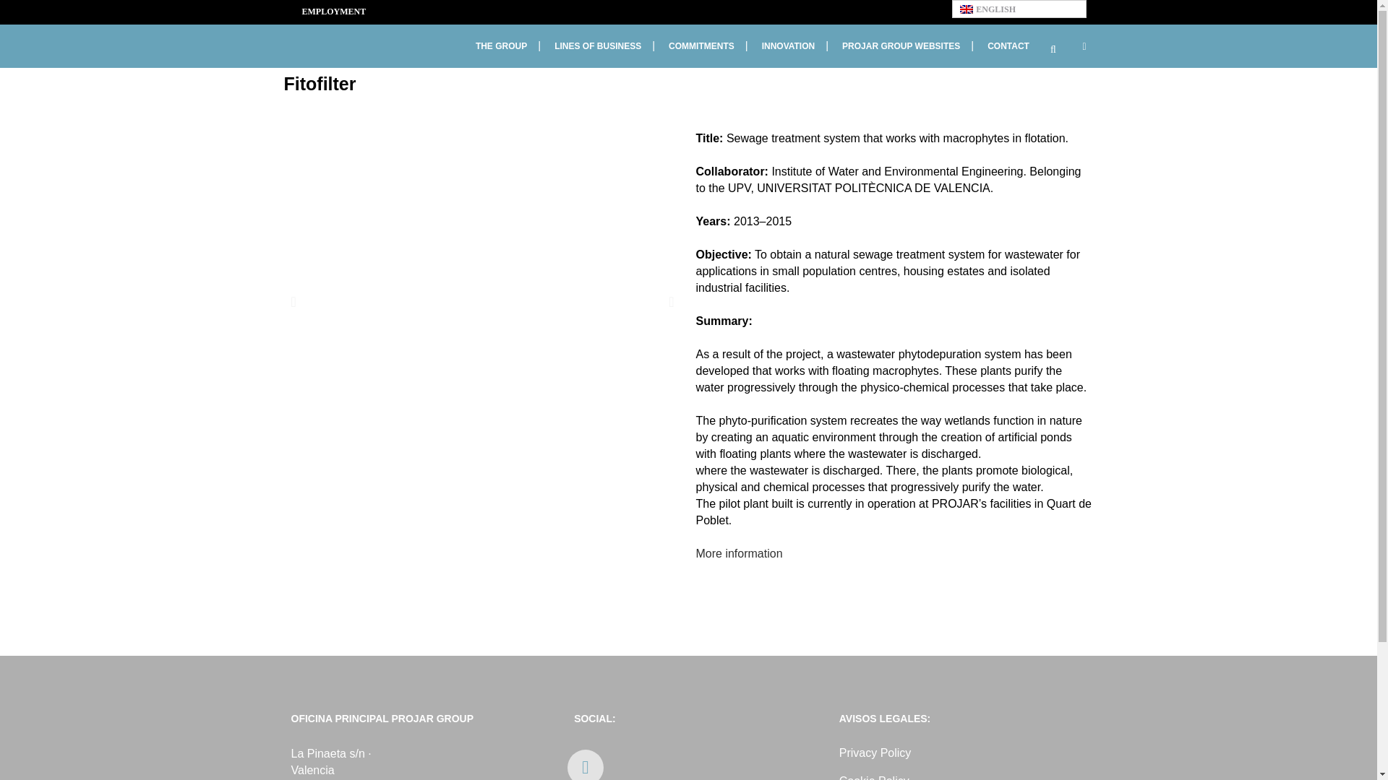 The image size is (1388, 780). Describe the element at coordinates (1008, 45) in the screenshot. I see `CONTACT` at that location.